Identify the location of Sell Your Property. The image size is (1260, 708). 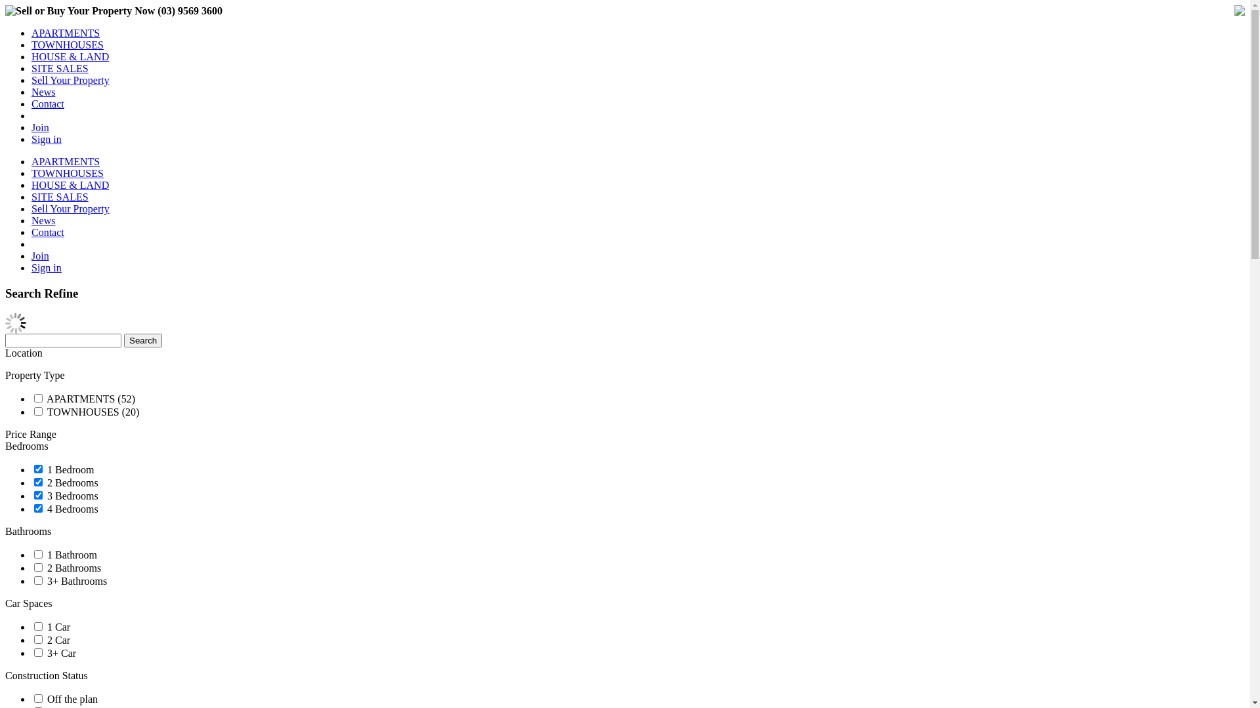
(71, 80).